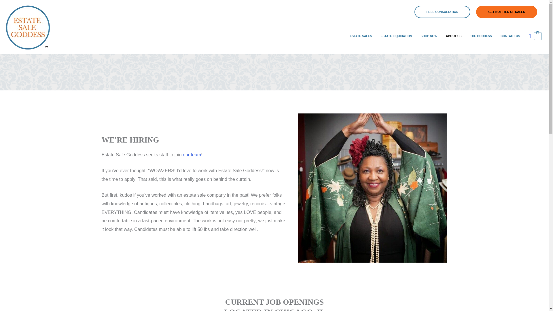  Describe the element at coordinates (506, 12) in the screenshot. I see `GET NOTIFIED OF SALES` at that location.